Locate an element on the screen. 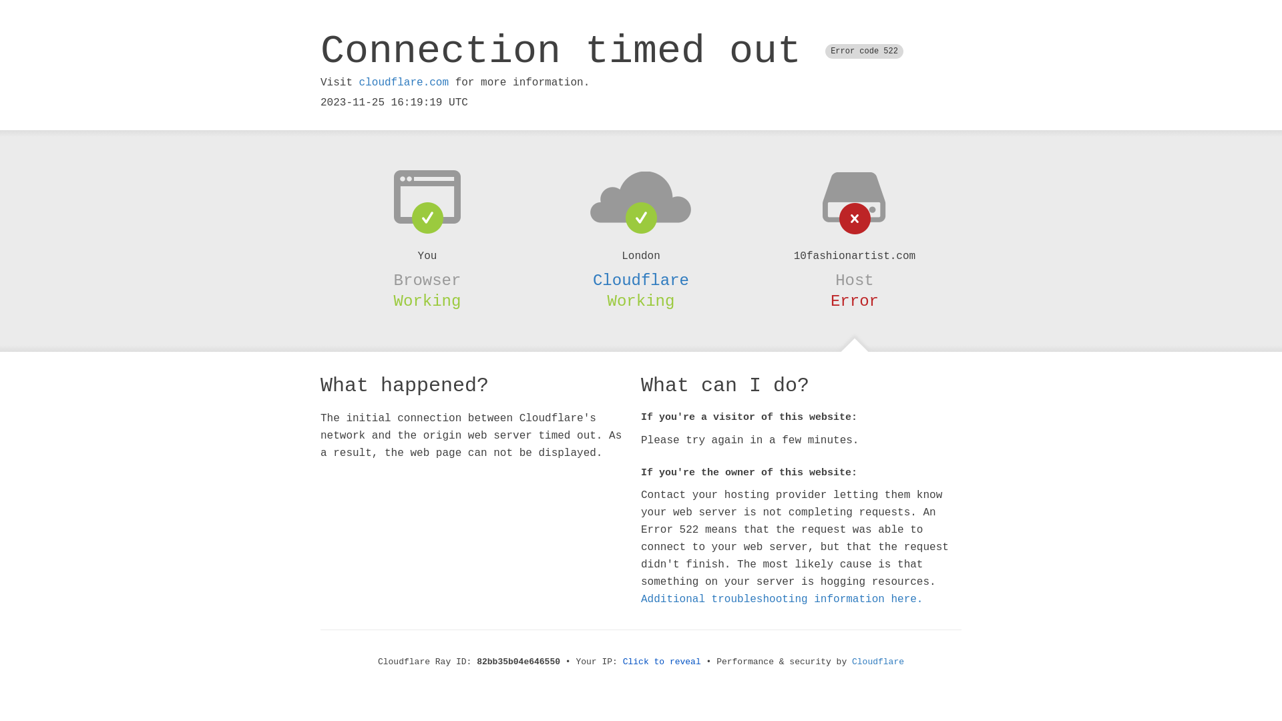 The height and width of the screenshot is (721, 1282). Cloudflare is located at coordinates (641, 280).